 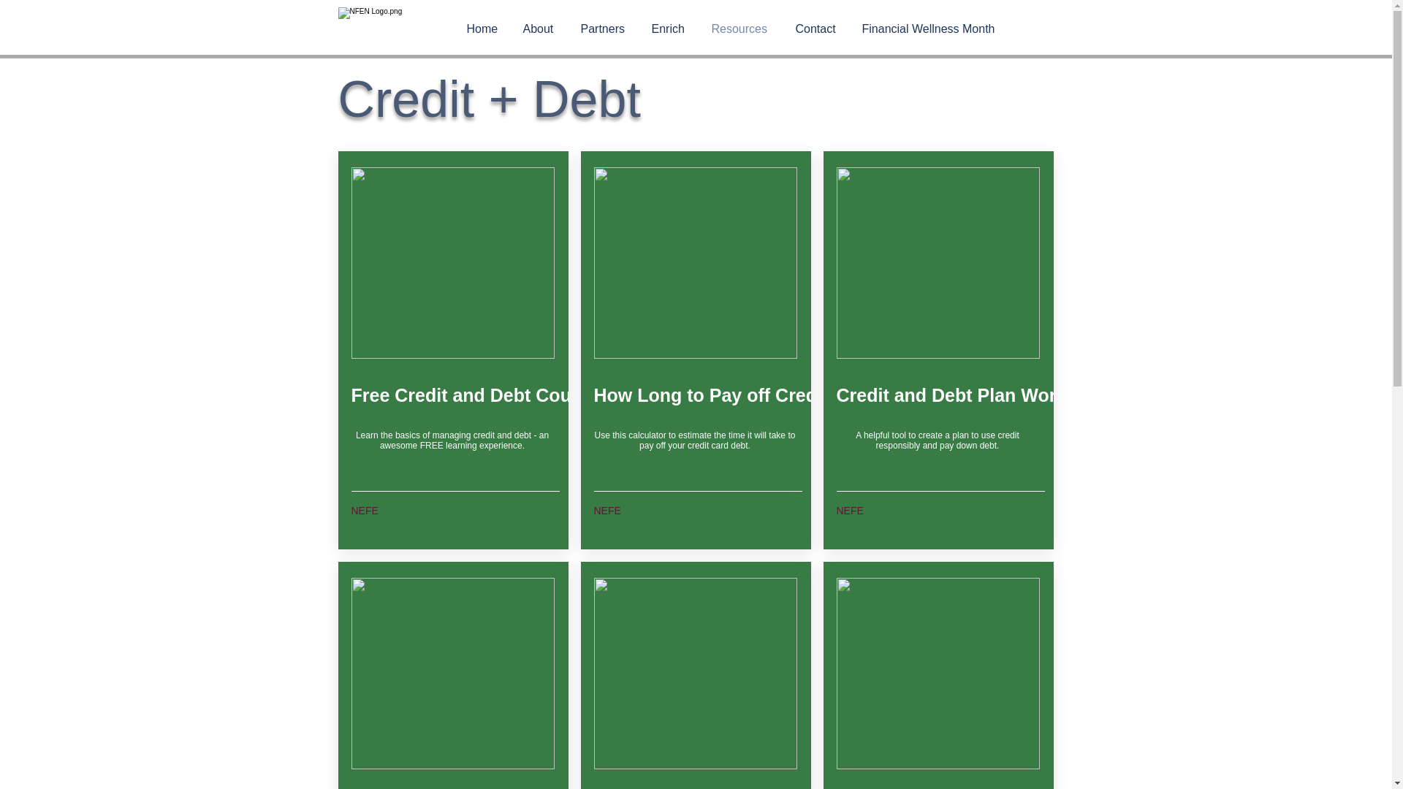 I want to click on Contact, so click(x=821, y=29).